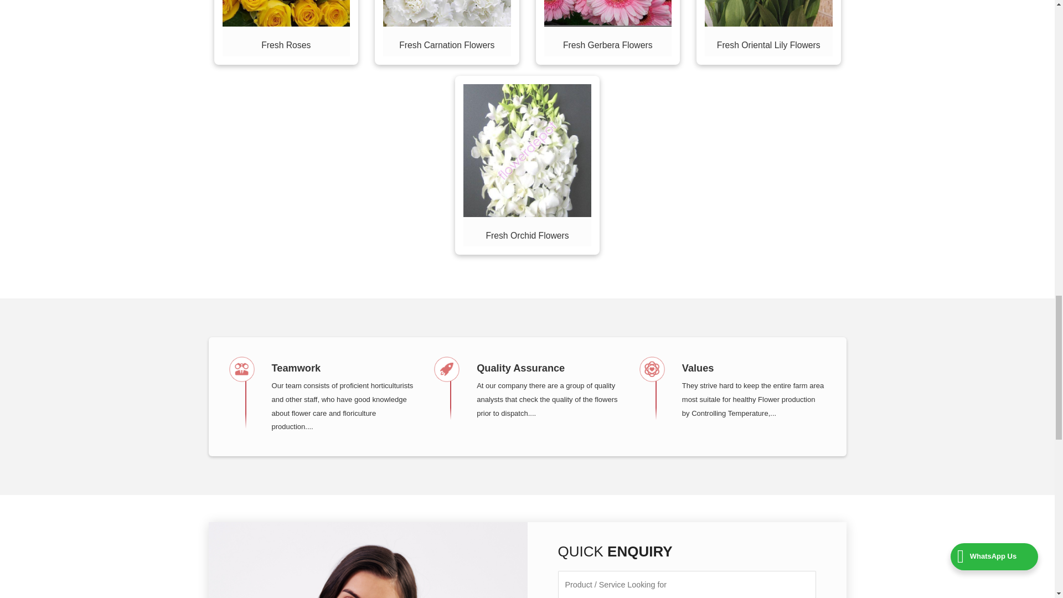 The height and width of the screenshot is (598, 1063). What do you see at coordinates (527, 235) in the screenshot?
I see `Fresh Orchid Flowers` at bounding box center [527, 235].